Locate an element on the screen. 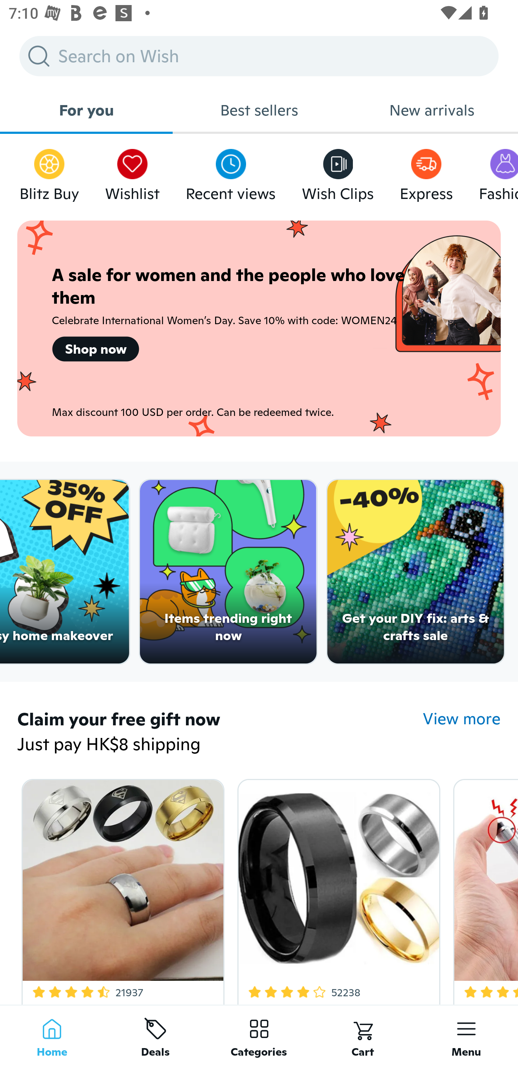 The height and width of the screenshot is (1065, 518). Deals is located at coordinates (155, 1035).